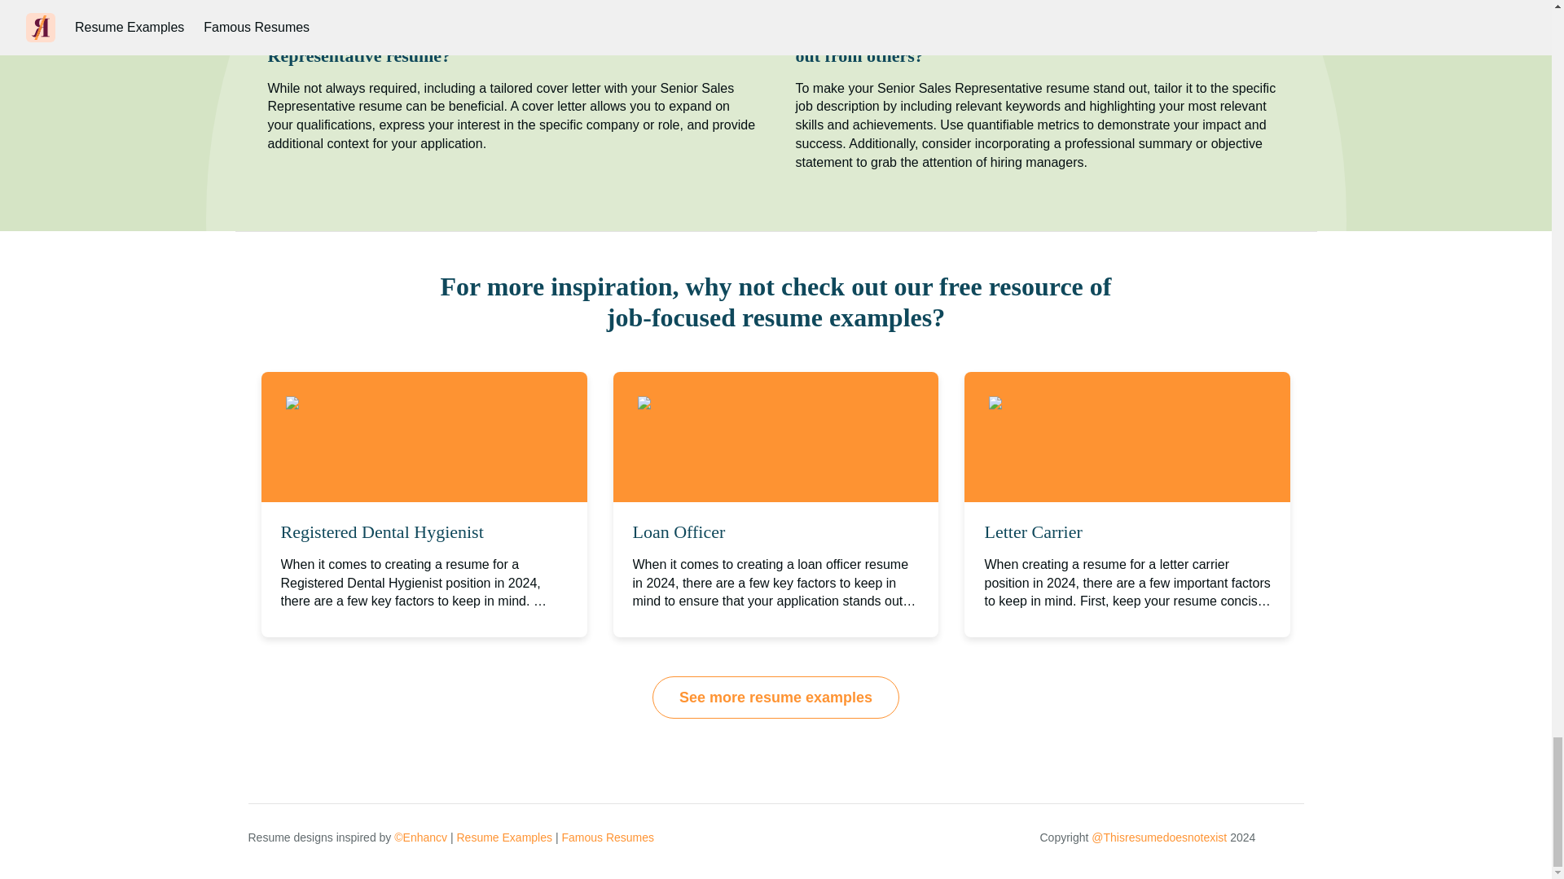 Image resolution: width=1564 pixels, height=879 pixels. What do you see at coordinates (775, 697) in the screenshot?
I see `See more resume examples` at bounding box center [775, 697].